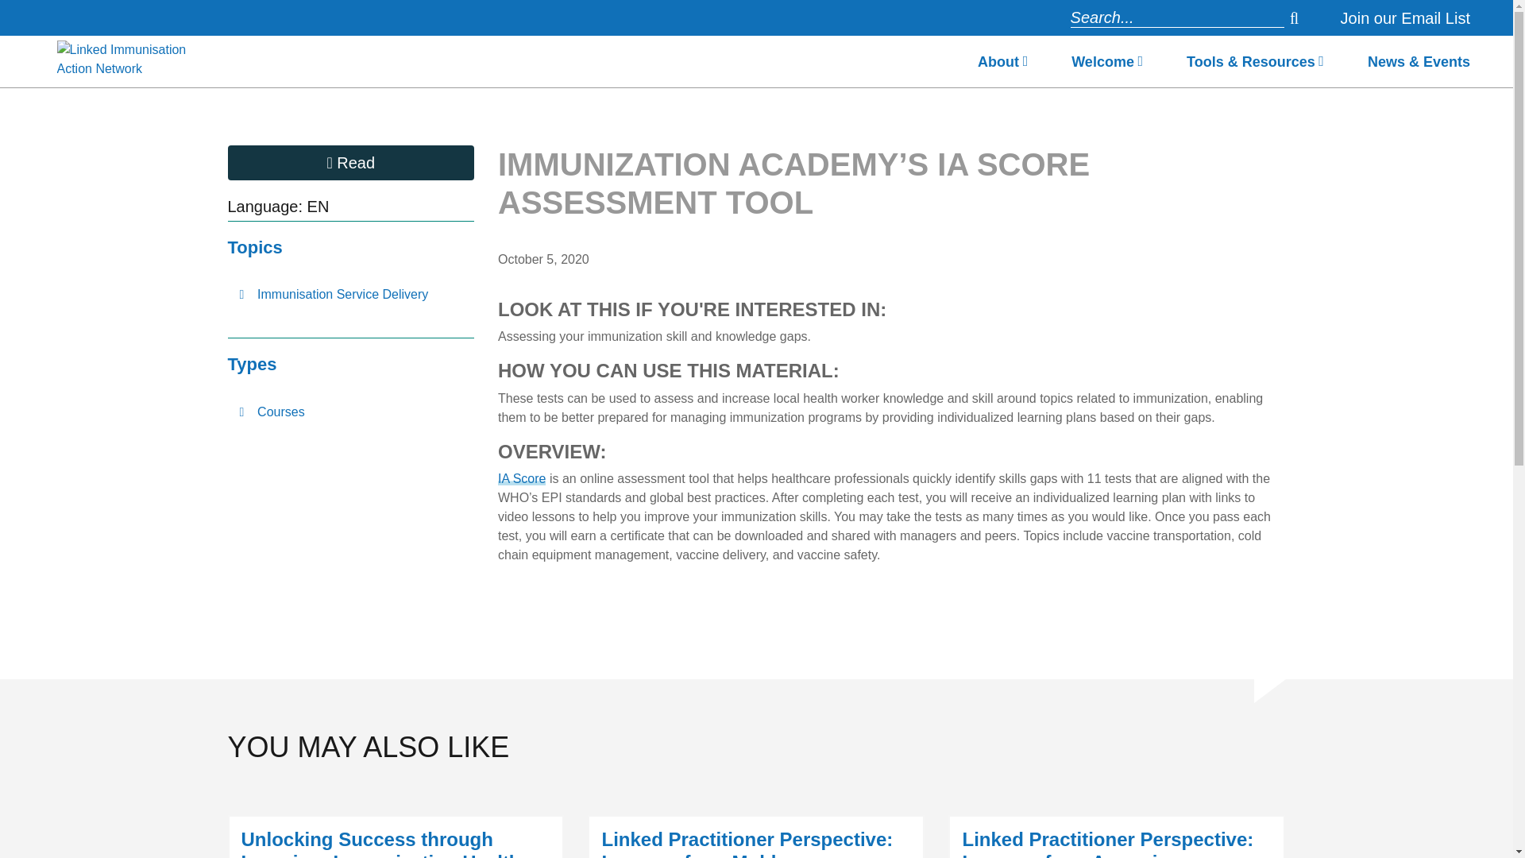  What do you see at coordinates (351, 294) in the screenshot?
I see `Immunisation Service Delivery` at bounding box center [351, 294].